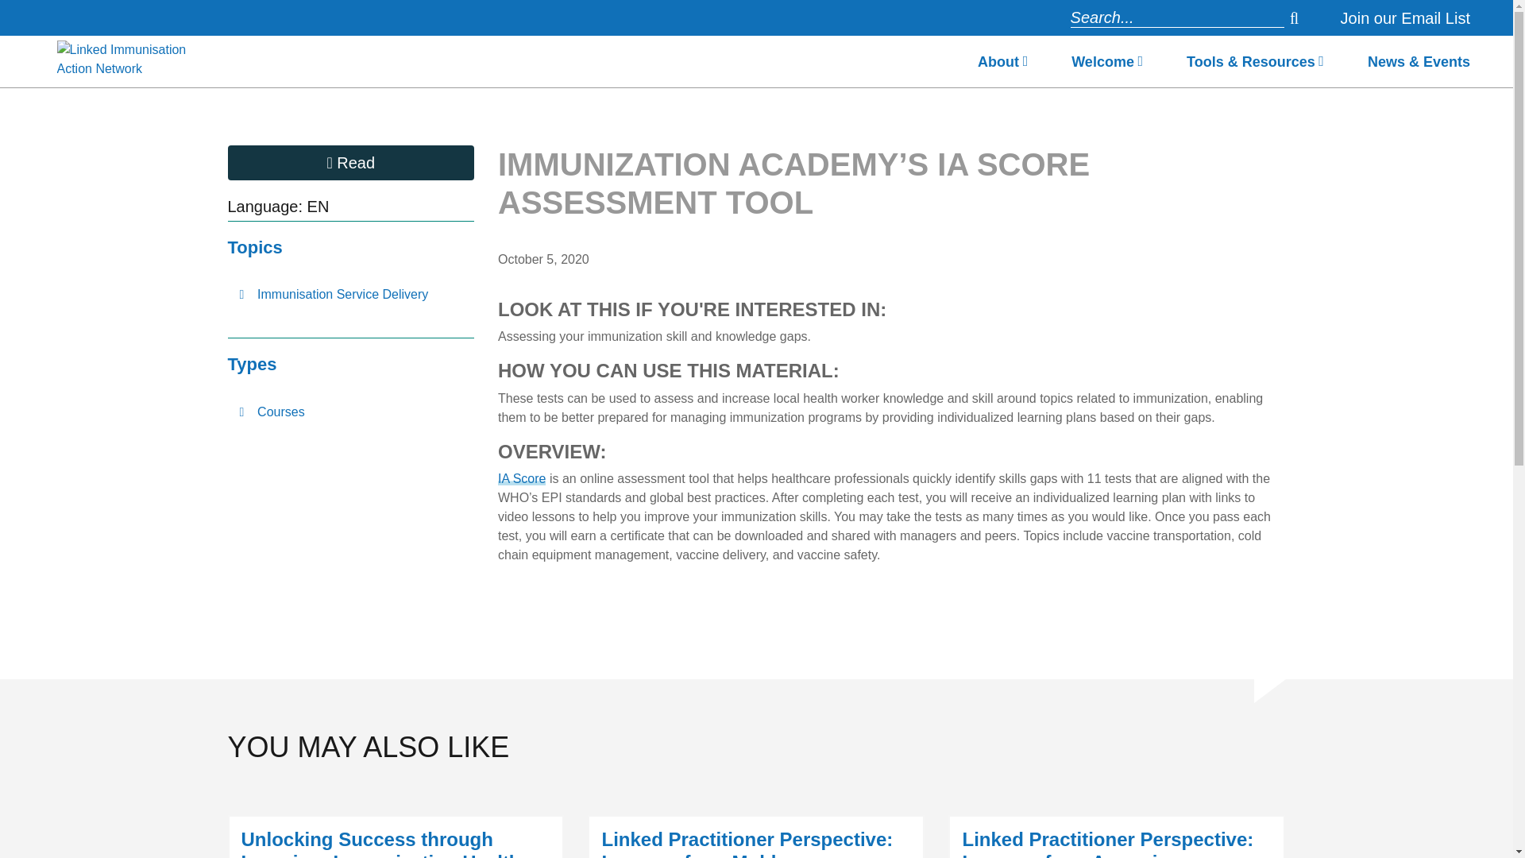  What do you see at coordinates (351, 294) in the screenshot?
I see `Immunisation Service Delivery` at bounding box center [351, 294].